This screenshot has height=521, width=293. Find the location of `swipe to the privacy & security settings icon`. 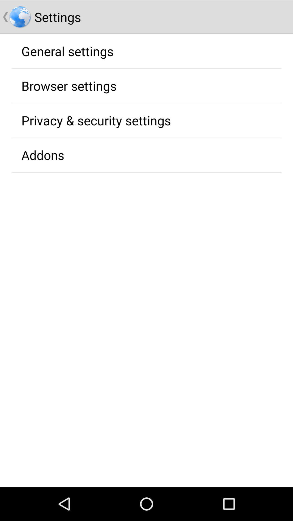

swipe to the privacy & security settings icon is located at coordinates (96, 120).